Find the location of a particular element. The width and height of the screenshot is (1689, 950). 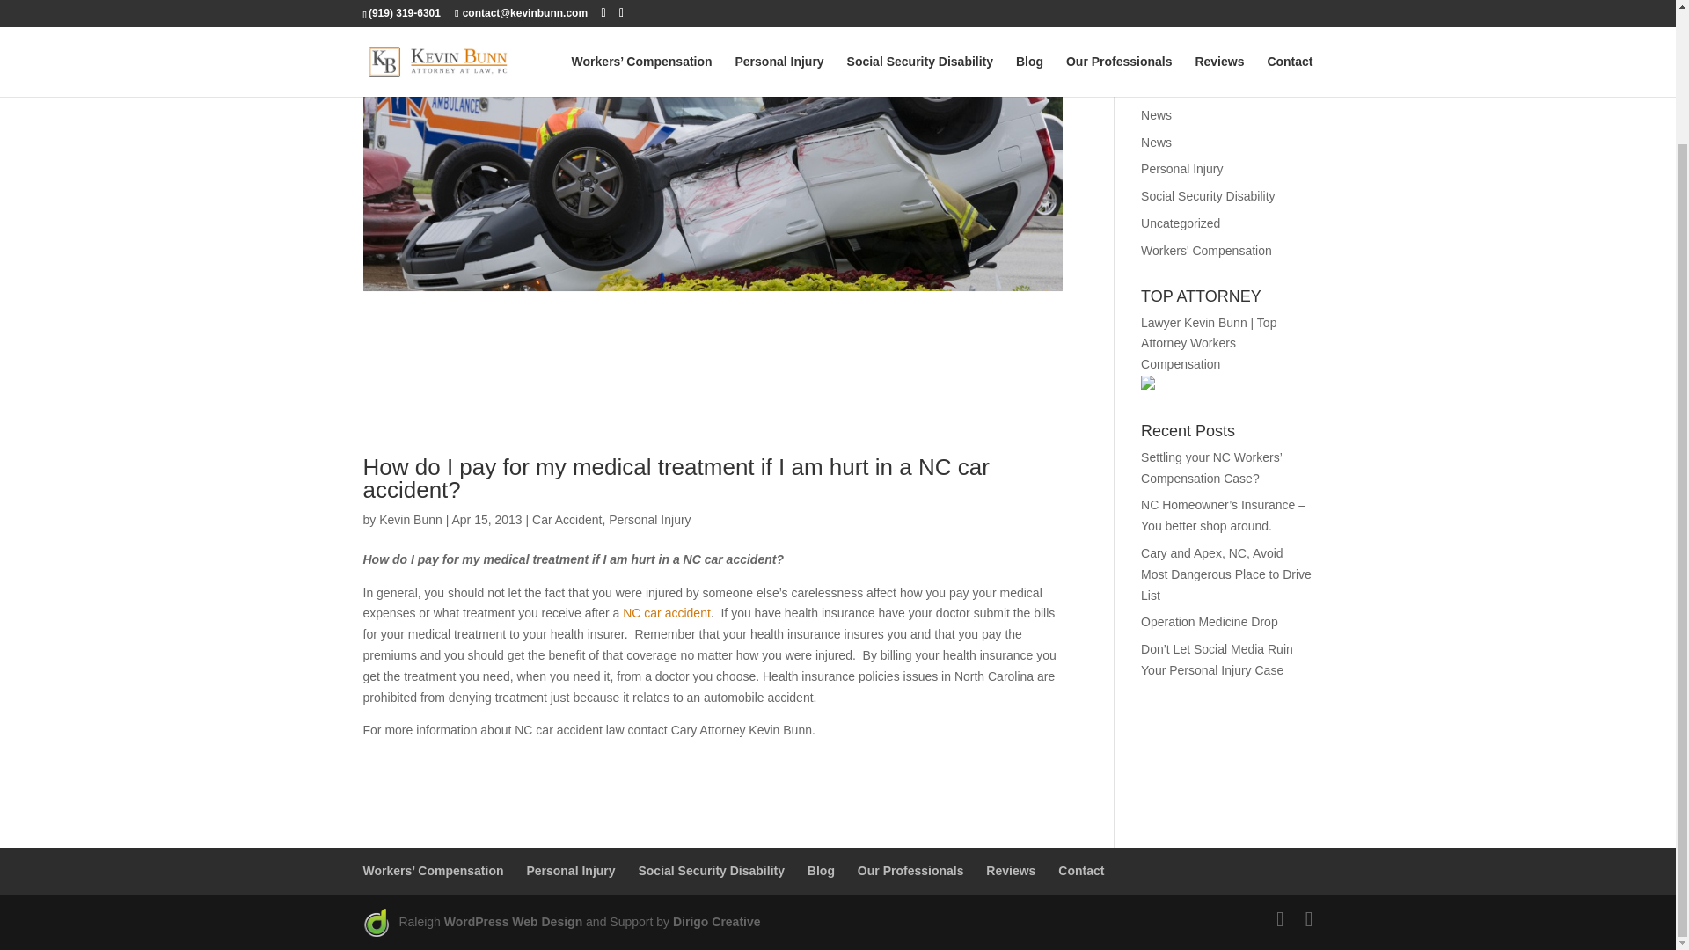

News is located at coordinates (1156, 115).